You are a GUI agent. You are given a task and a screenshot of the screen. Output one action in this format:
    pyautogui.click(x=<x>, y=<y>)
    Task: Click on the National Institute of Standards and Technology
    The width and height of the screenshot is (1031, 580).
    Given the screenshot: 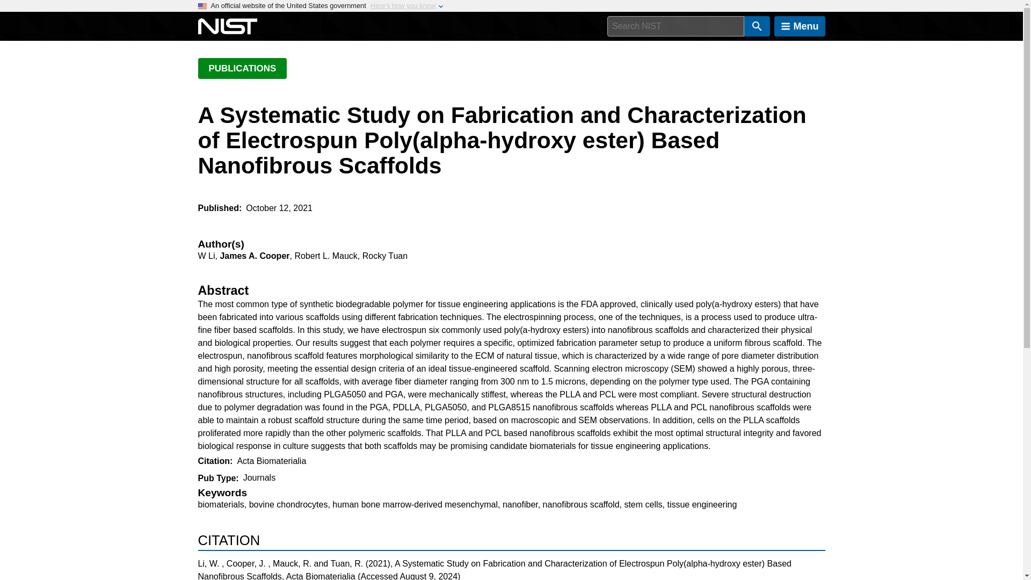 What is the action you would take?
    pyautogui.click(x=227, y=26)
    